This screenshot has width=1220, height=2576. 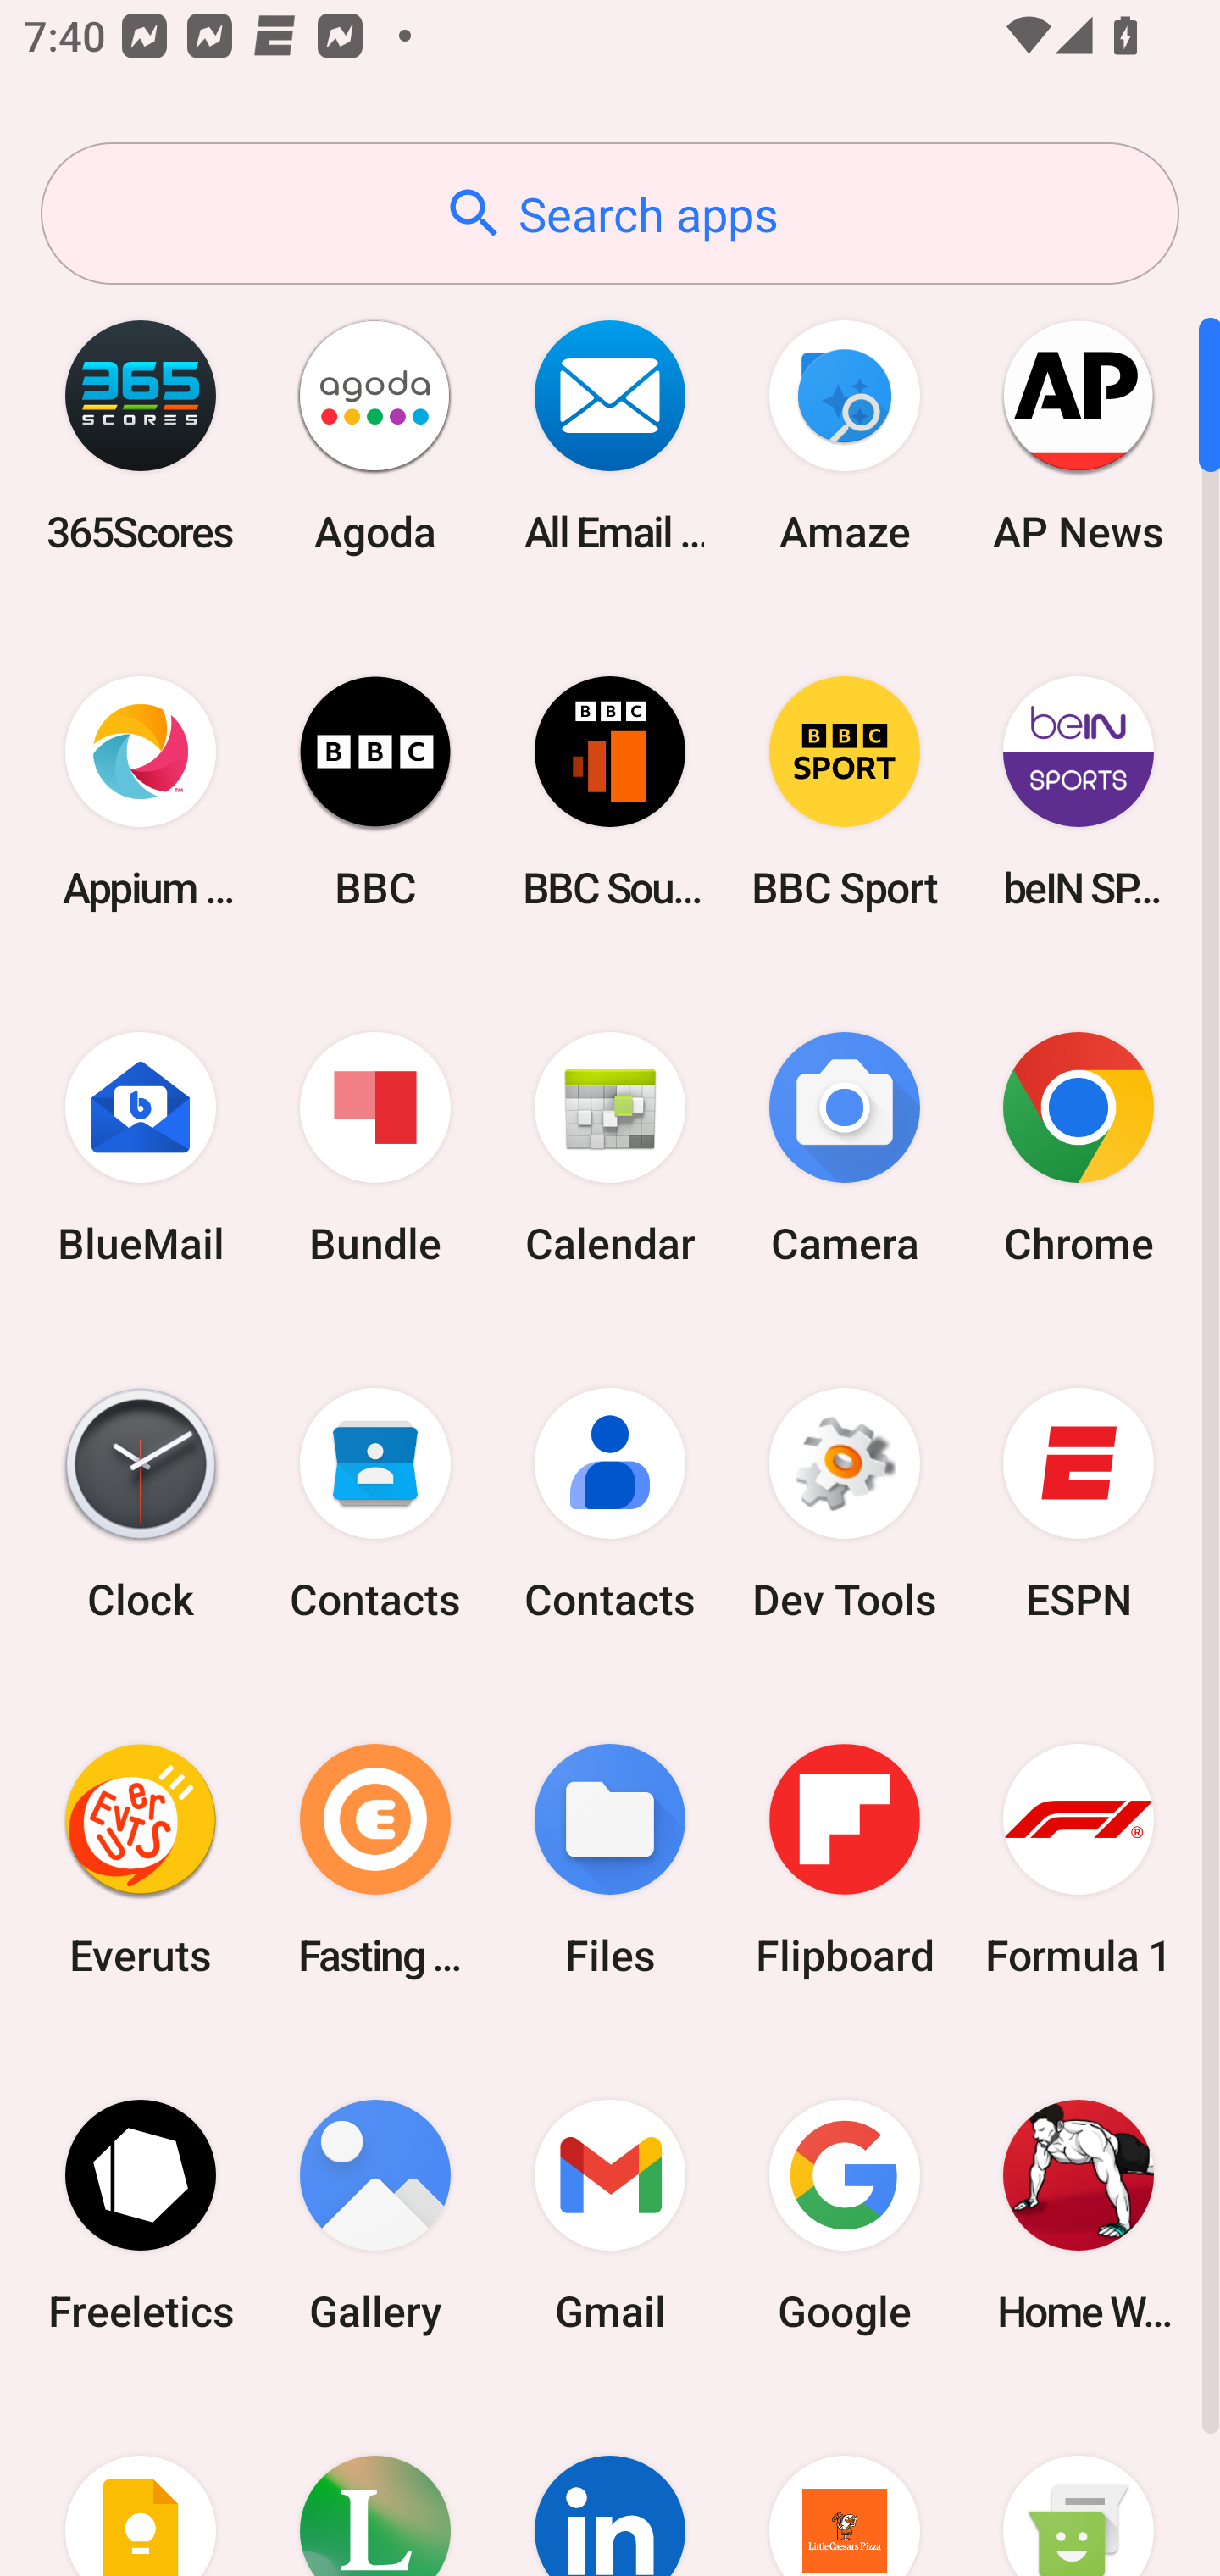 I want to click on Messaging, so click(x=1079, y=2484).